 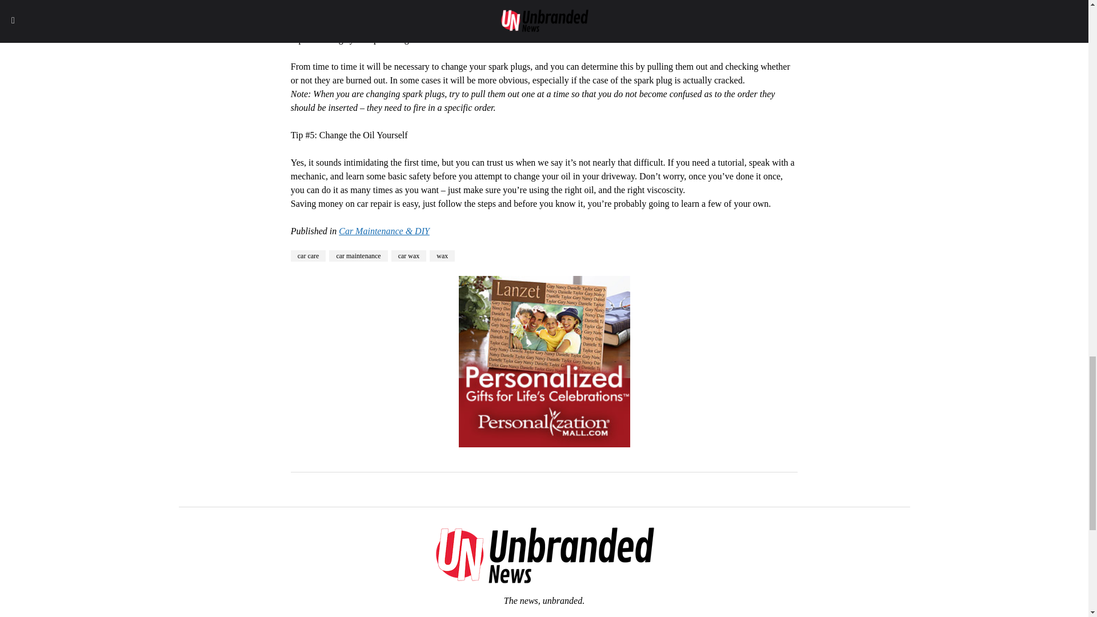 What do you see at coordinates (409, 256) in the screenshot?
I see `car wax` at bounding box center [409, 256].